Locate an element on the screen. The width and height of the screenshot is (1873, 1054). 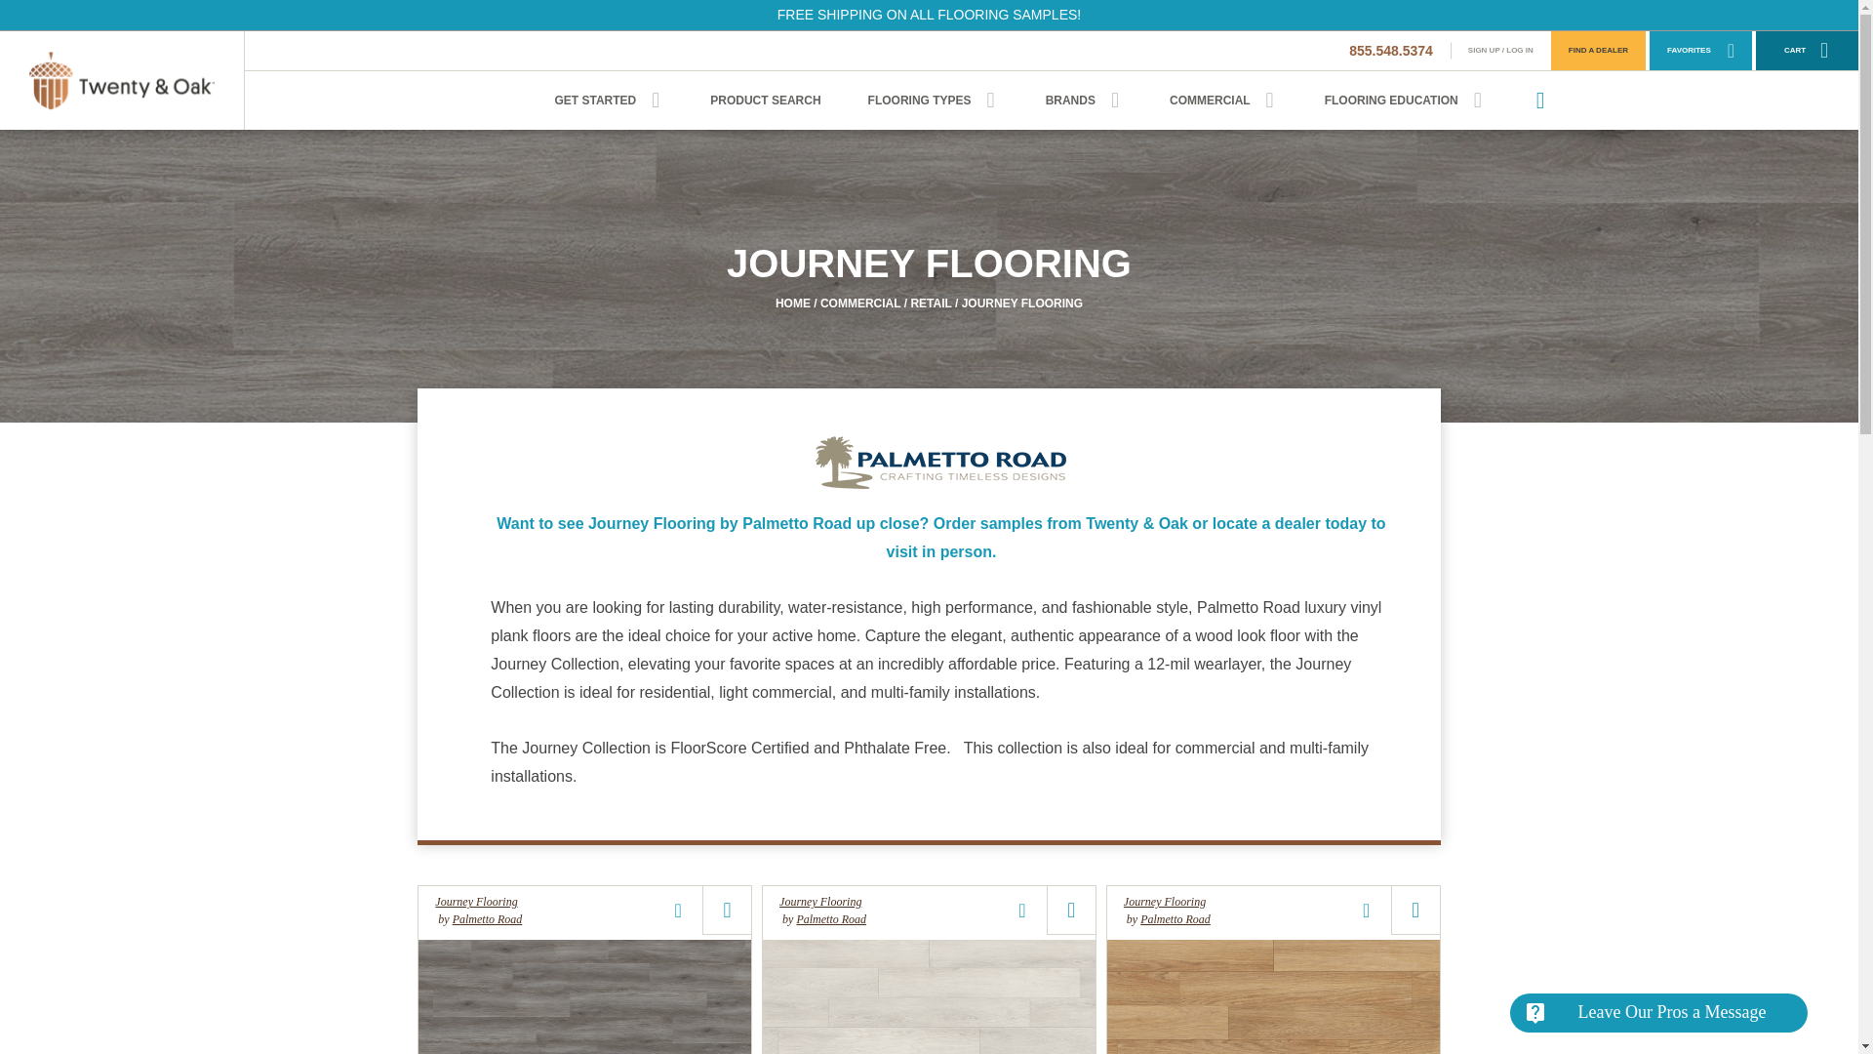
FLOORING TYPES is located at coordinates (934, 100).